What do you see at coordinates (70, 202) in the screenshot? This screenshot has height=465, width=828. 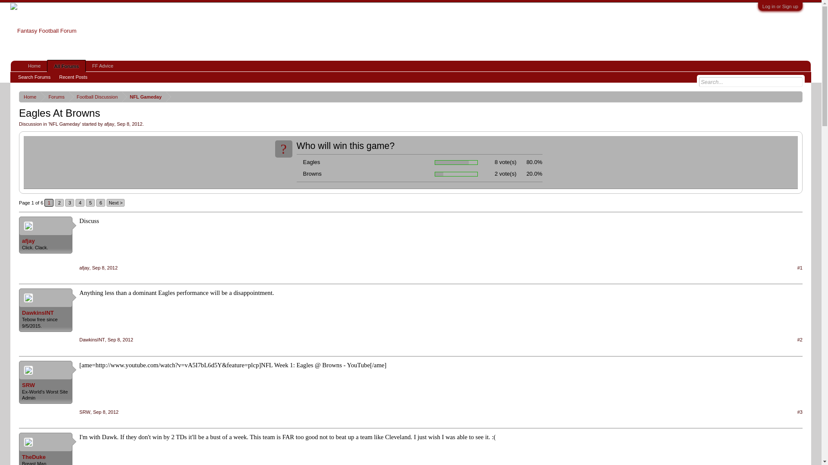 I see `3` at bounding box center [70, 202].